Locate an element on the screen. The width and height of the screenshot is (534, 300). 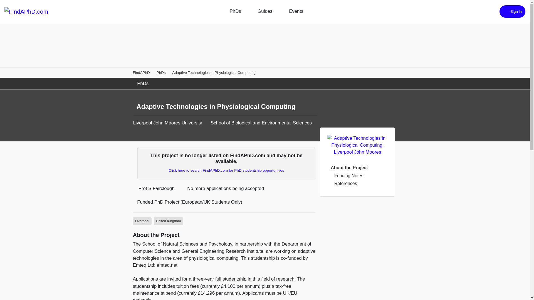
View all PhDs at Liverpool John Moores University is located at coordinates (167, 123).